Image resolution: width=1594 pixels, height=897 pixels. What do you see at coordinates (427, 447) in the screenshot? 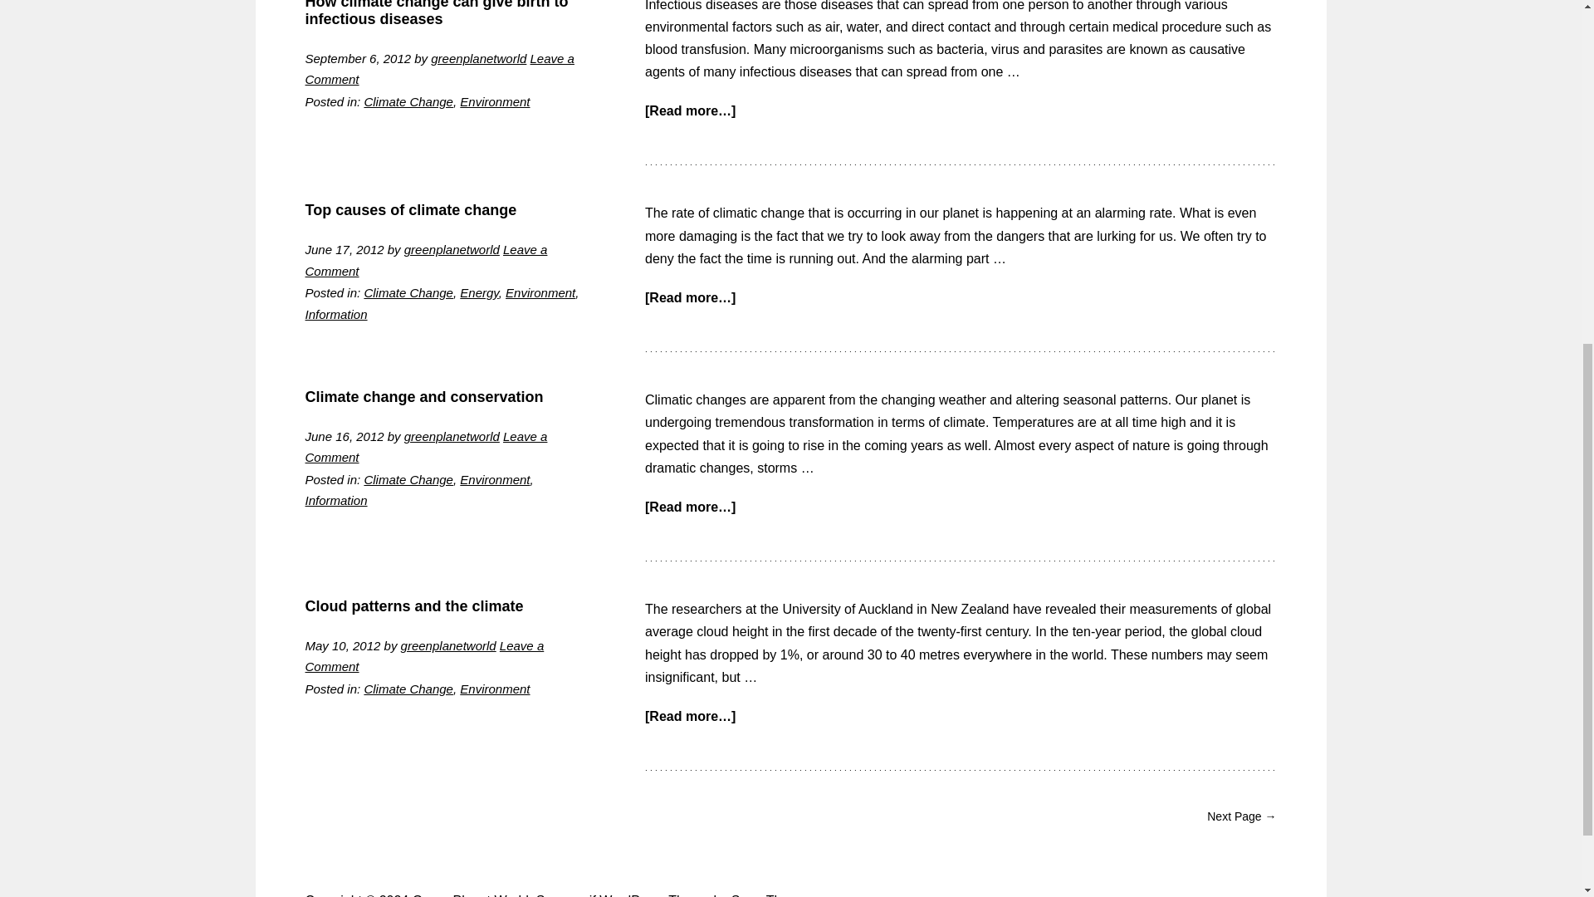
I see `Leave a Comment` at bounding box center [427, 447].